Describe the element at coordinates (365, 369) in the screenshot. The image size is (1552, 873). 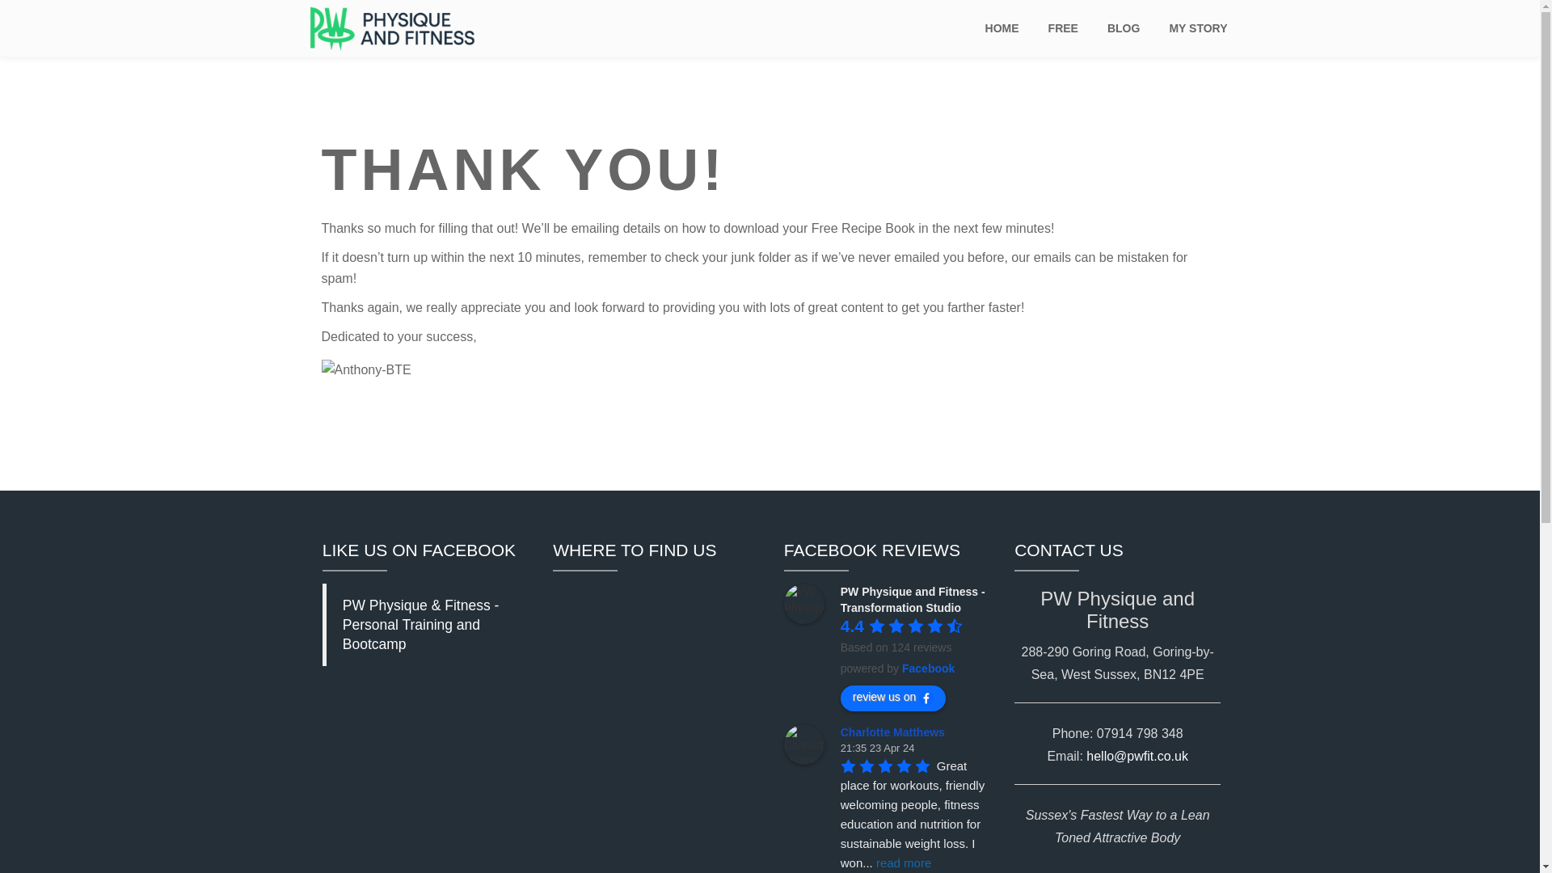
I see `Anthony-BTE` at that location.